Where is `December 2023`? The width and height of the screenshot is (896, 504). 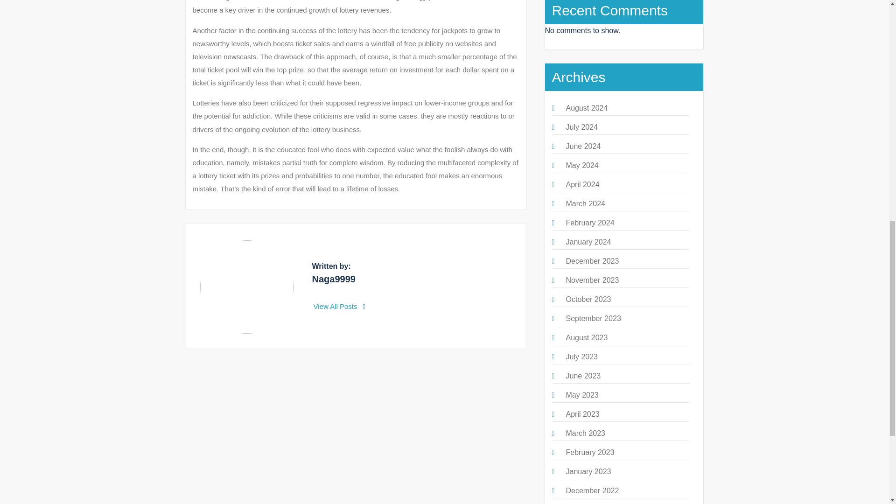
December 2023 is located at coordinates (592, 261).